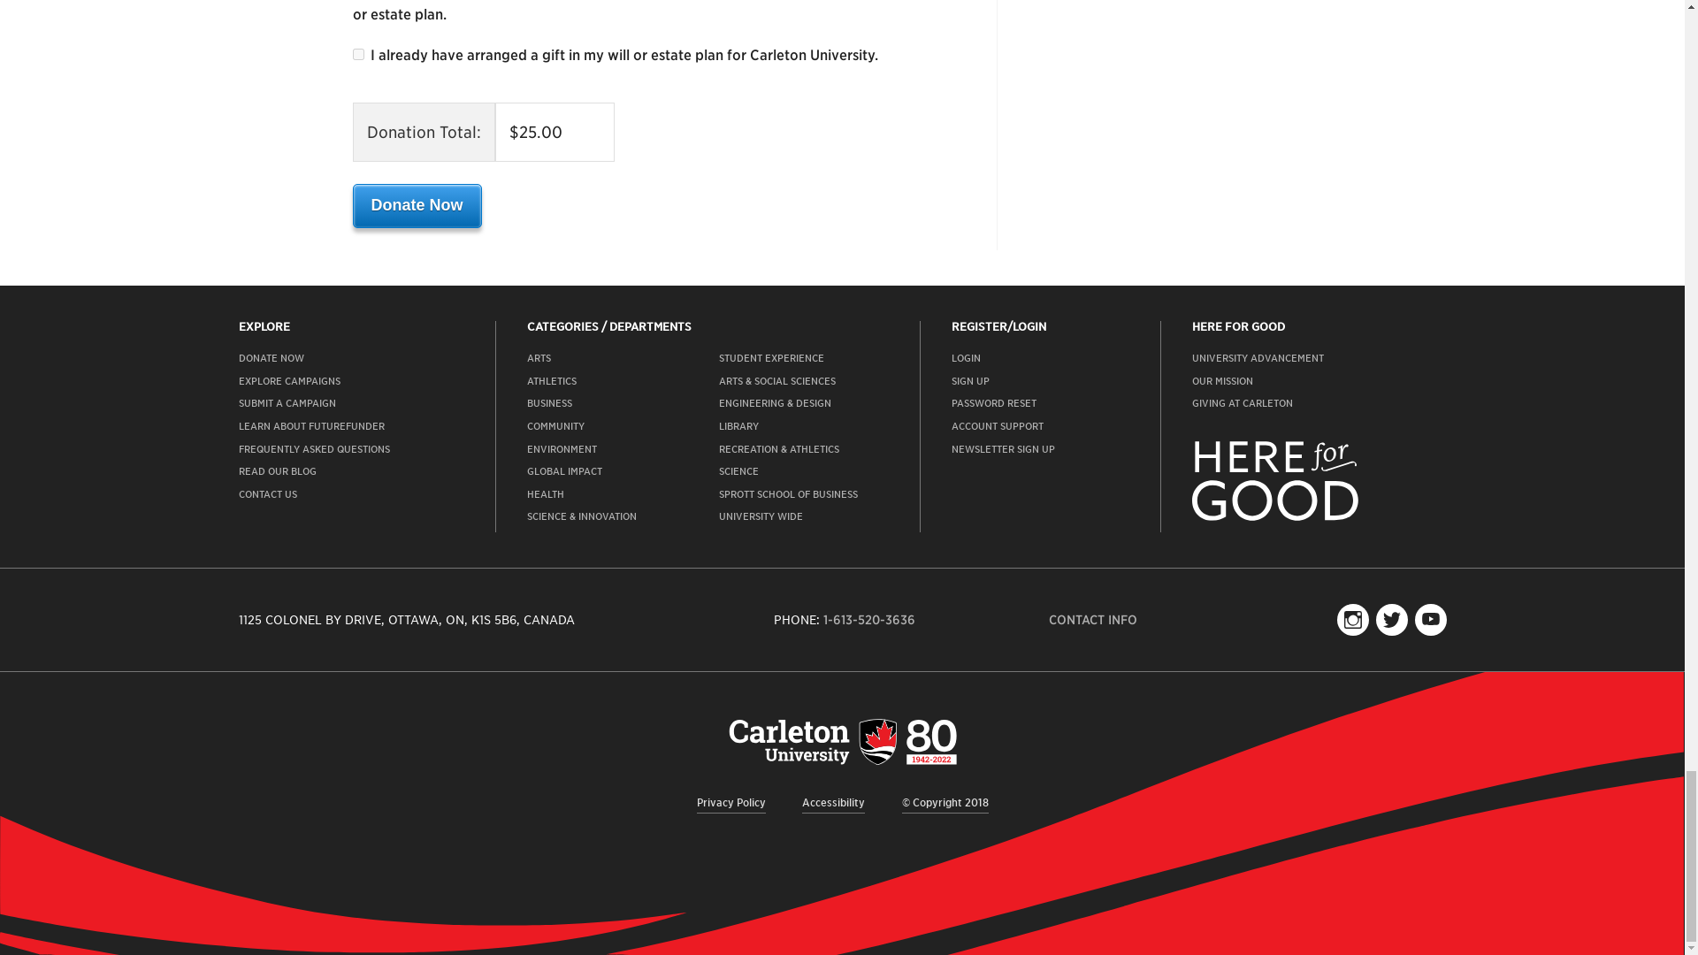 The width and height of the screenshot is (1698, 955). I want to click on READ OUR BLOG, so click(278, 470).